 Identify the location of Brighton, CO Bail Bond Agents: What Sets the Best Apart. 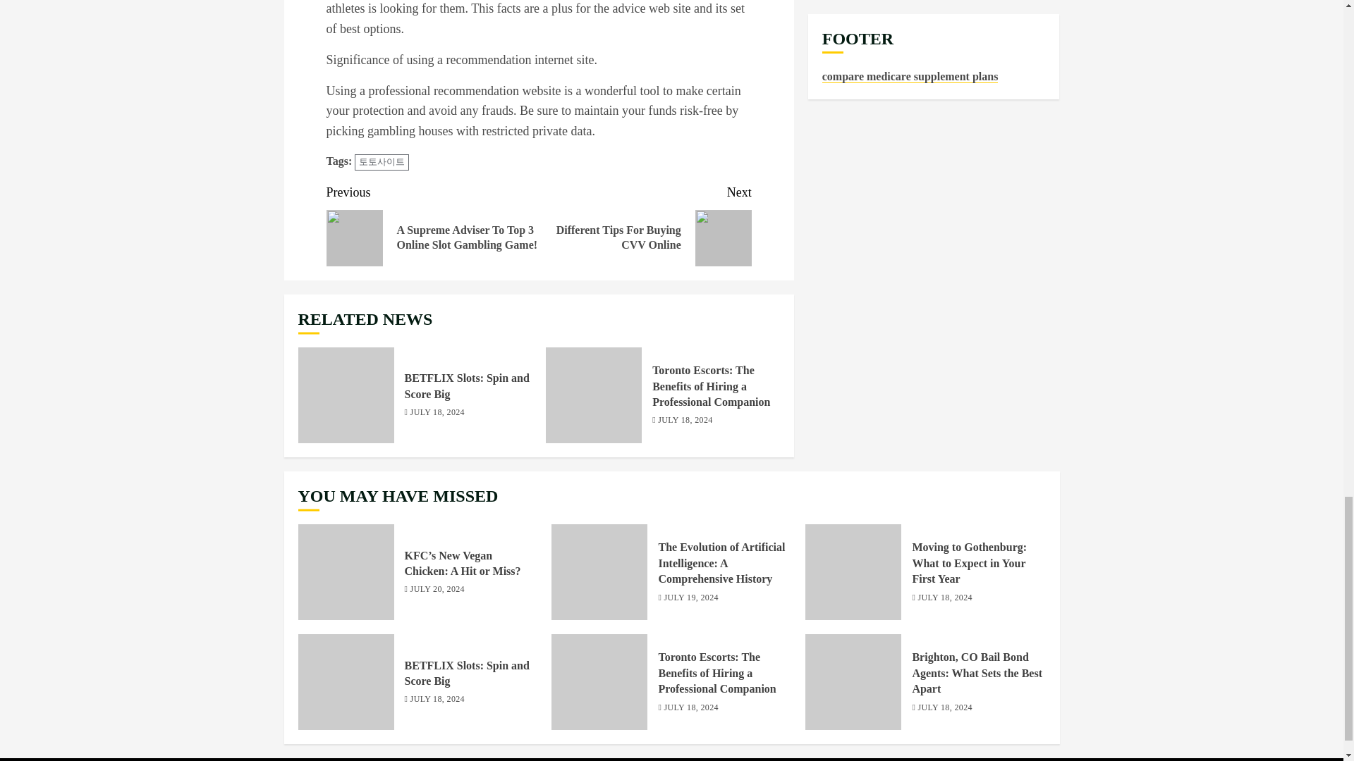
(977, 674).